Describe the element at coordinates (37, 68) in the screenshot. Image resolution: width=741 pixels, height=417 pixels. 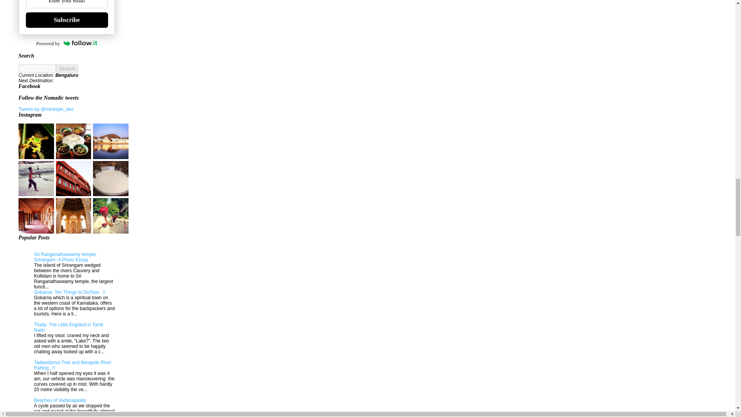
I see `search` at that location.